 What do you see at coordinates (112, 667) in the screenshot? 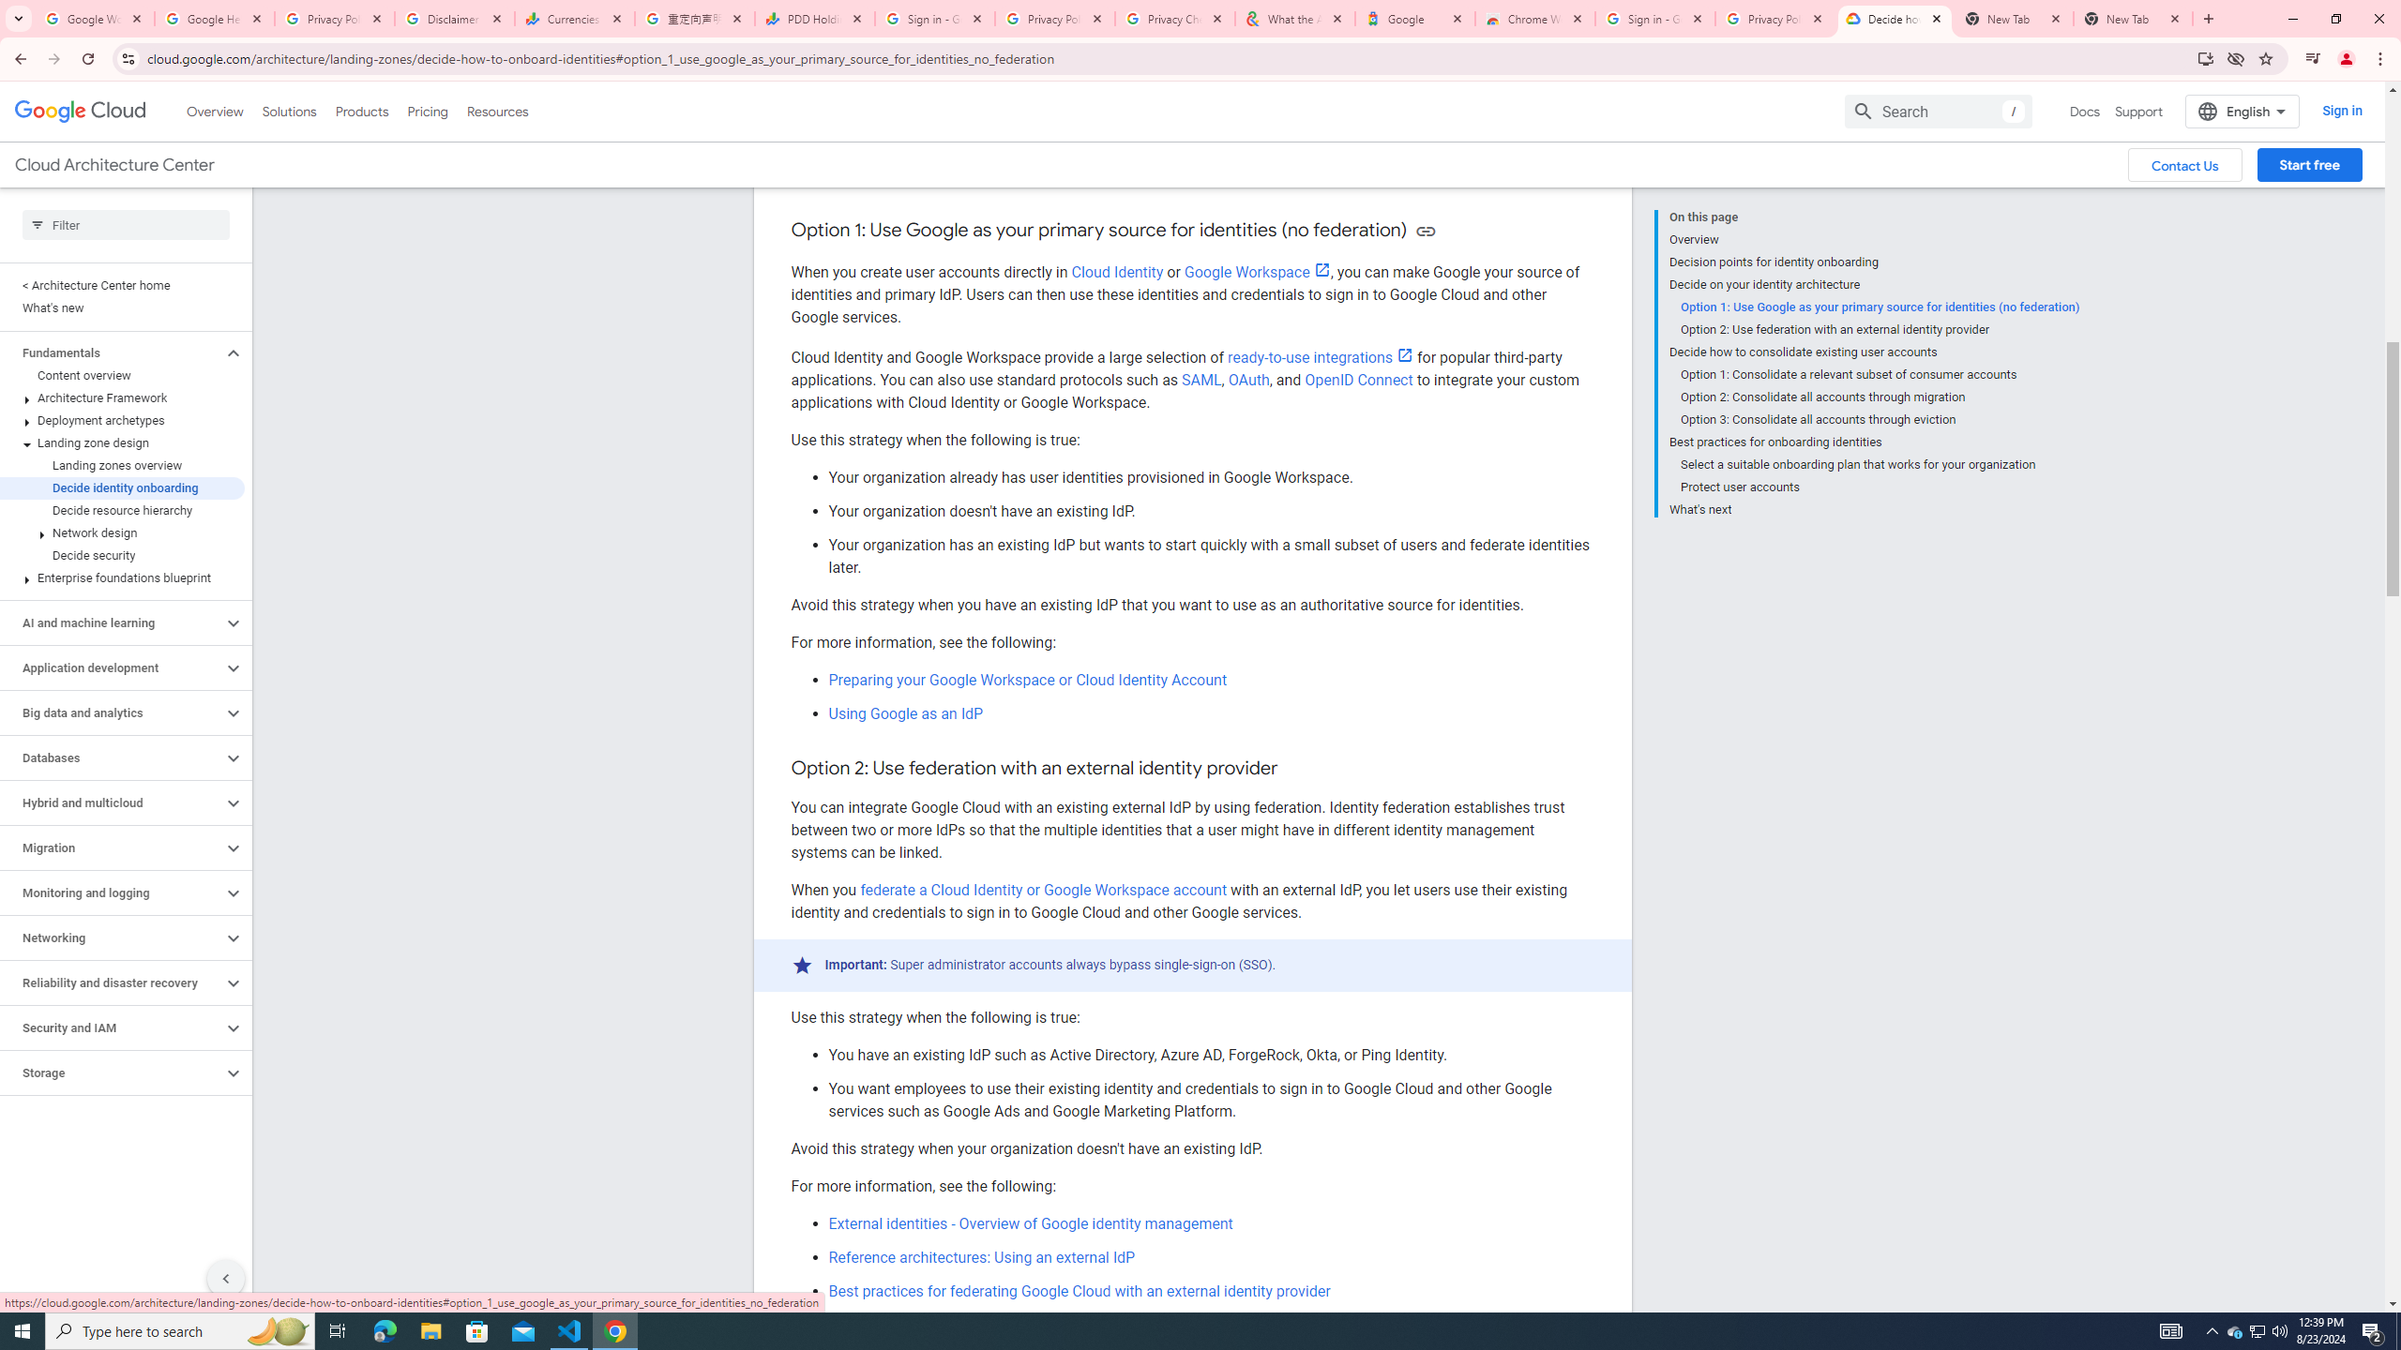
I see `Application development` at bounding box center [112, 667].